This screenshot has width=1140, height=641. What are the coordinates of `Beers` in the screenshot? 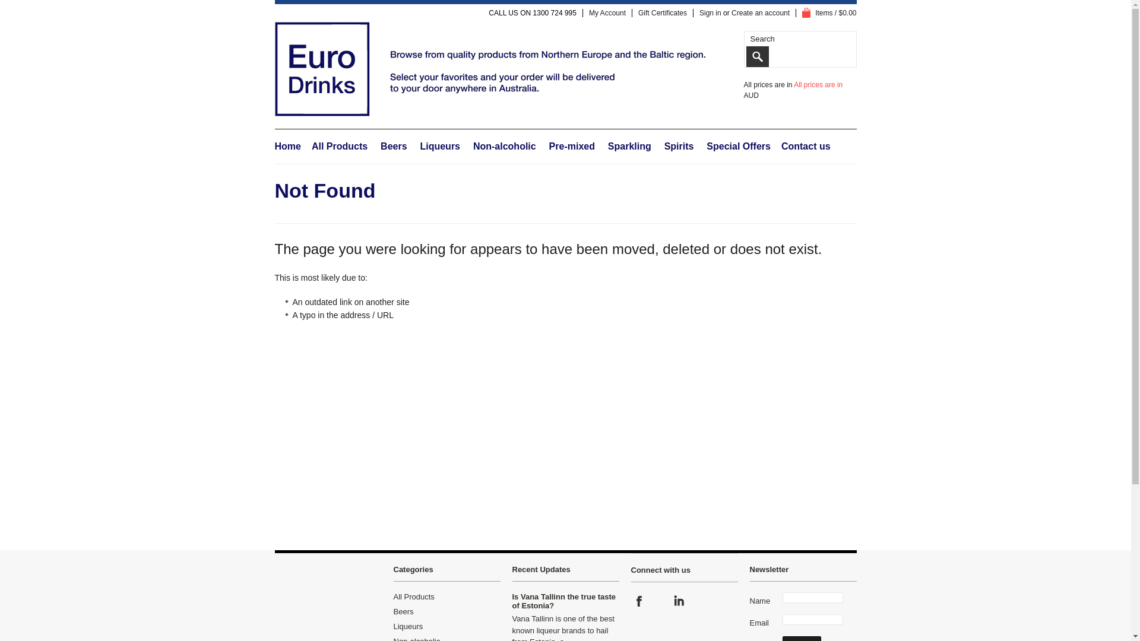 It's located at (394, 147).